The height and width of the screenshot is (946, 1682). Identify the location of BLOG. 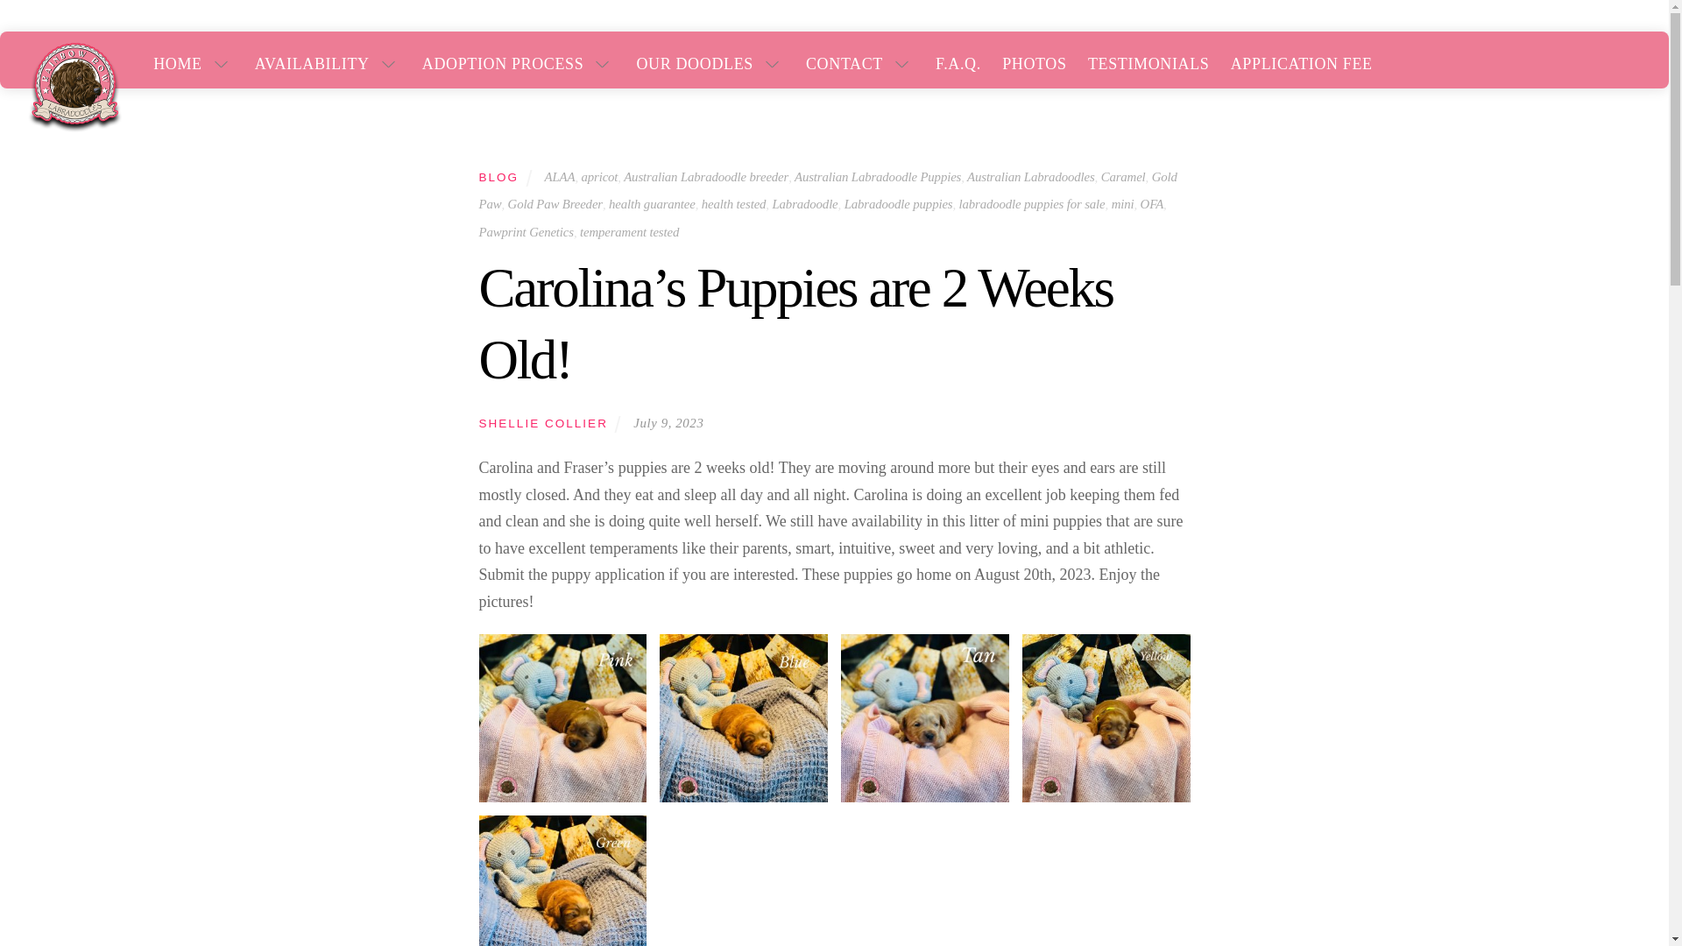
(498, 177).